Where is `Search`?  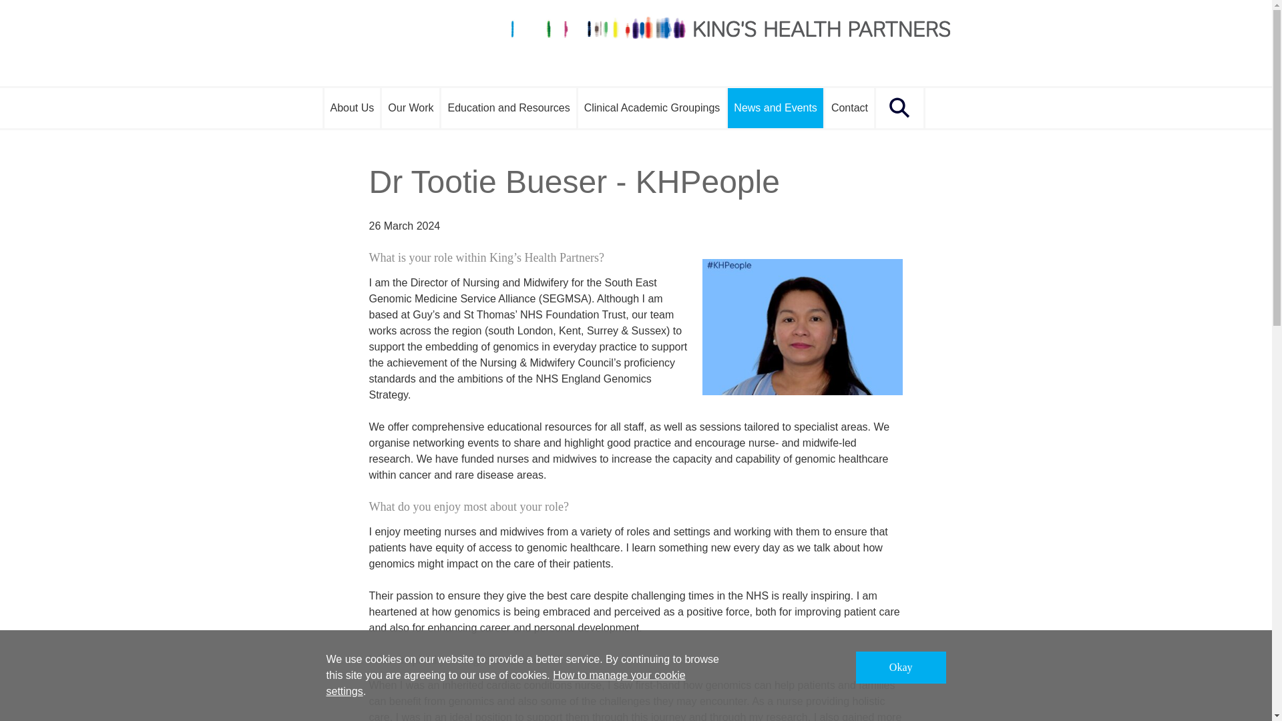
Search is located at coordinates (900, 108).